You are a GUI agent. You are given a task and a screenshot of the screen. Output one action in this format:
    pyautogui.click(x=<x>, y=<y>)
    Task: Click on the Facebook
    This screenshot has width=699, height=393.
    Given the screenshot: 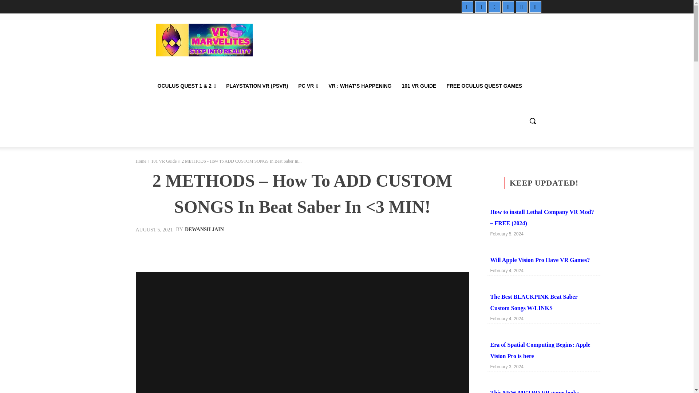 What is the action you would take?
    pyautogui.click(x=467, y=7)
    